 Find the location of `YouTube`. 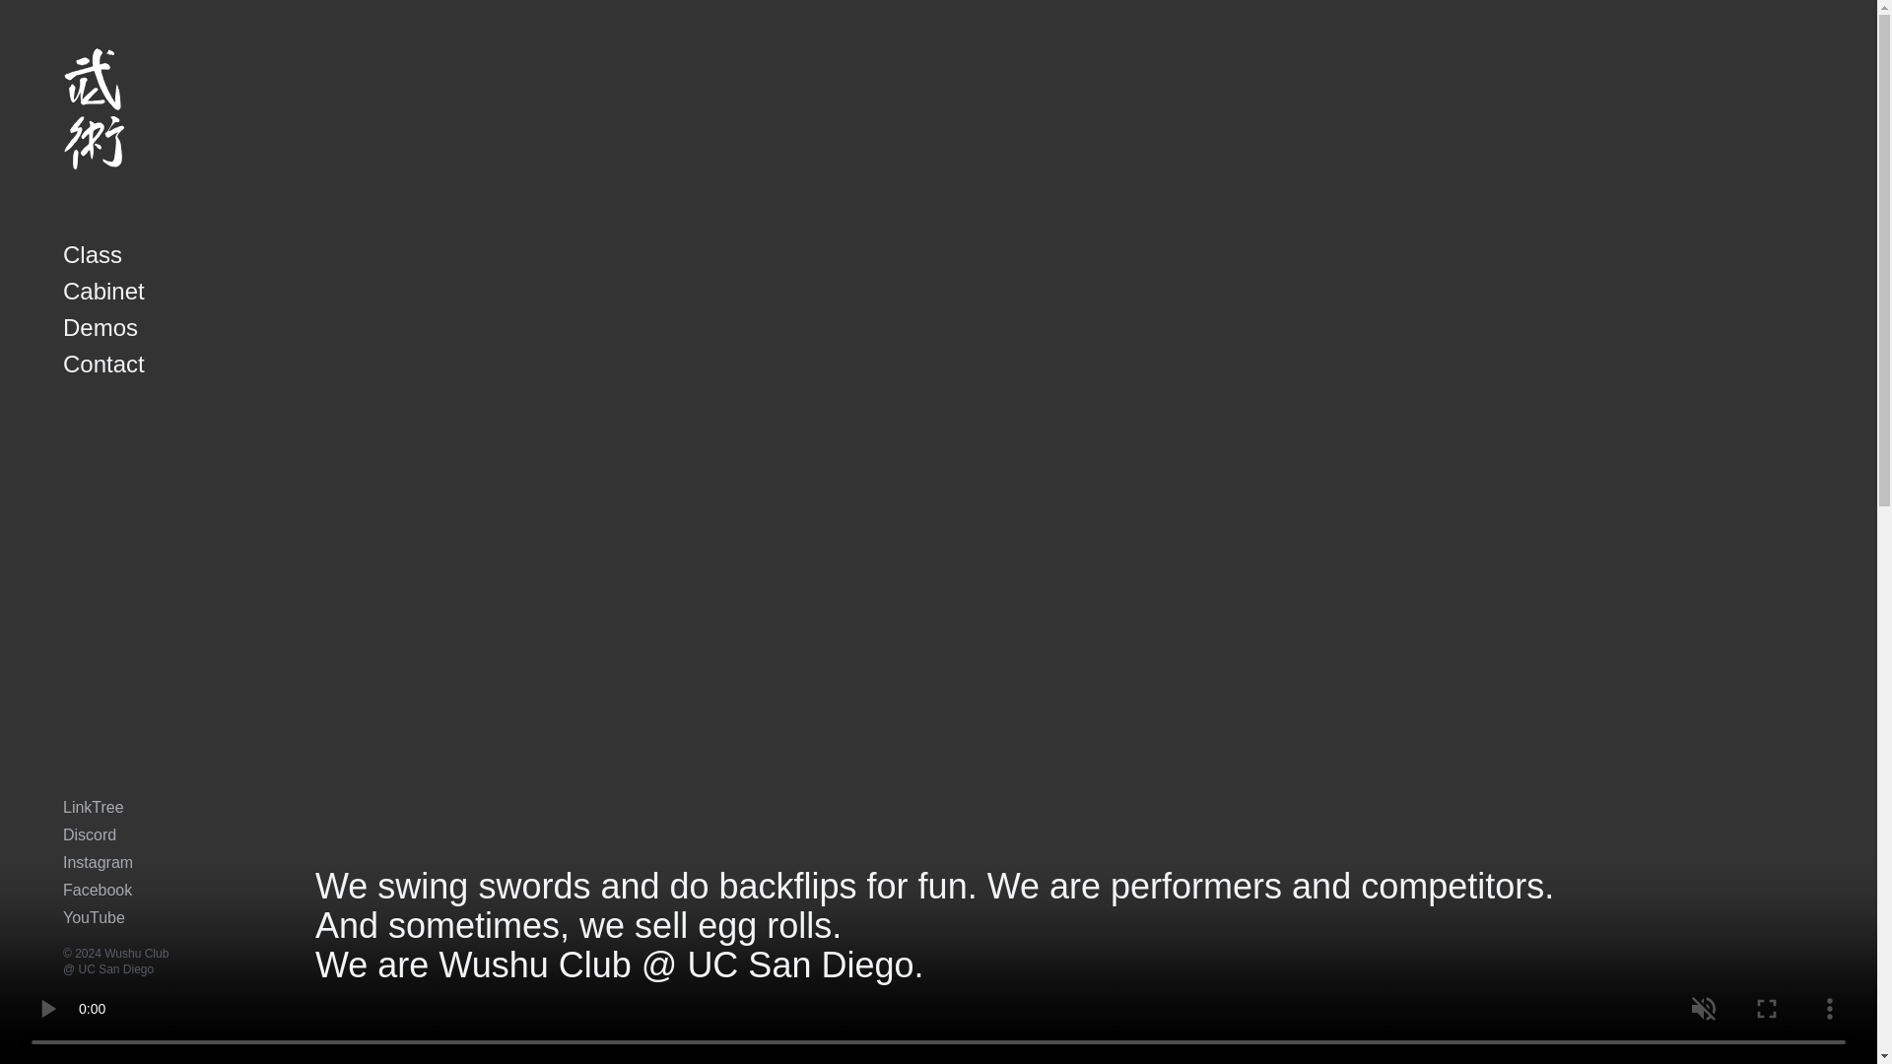

YouTube is located at coordinates (93, 917).